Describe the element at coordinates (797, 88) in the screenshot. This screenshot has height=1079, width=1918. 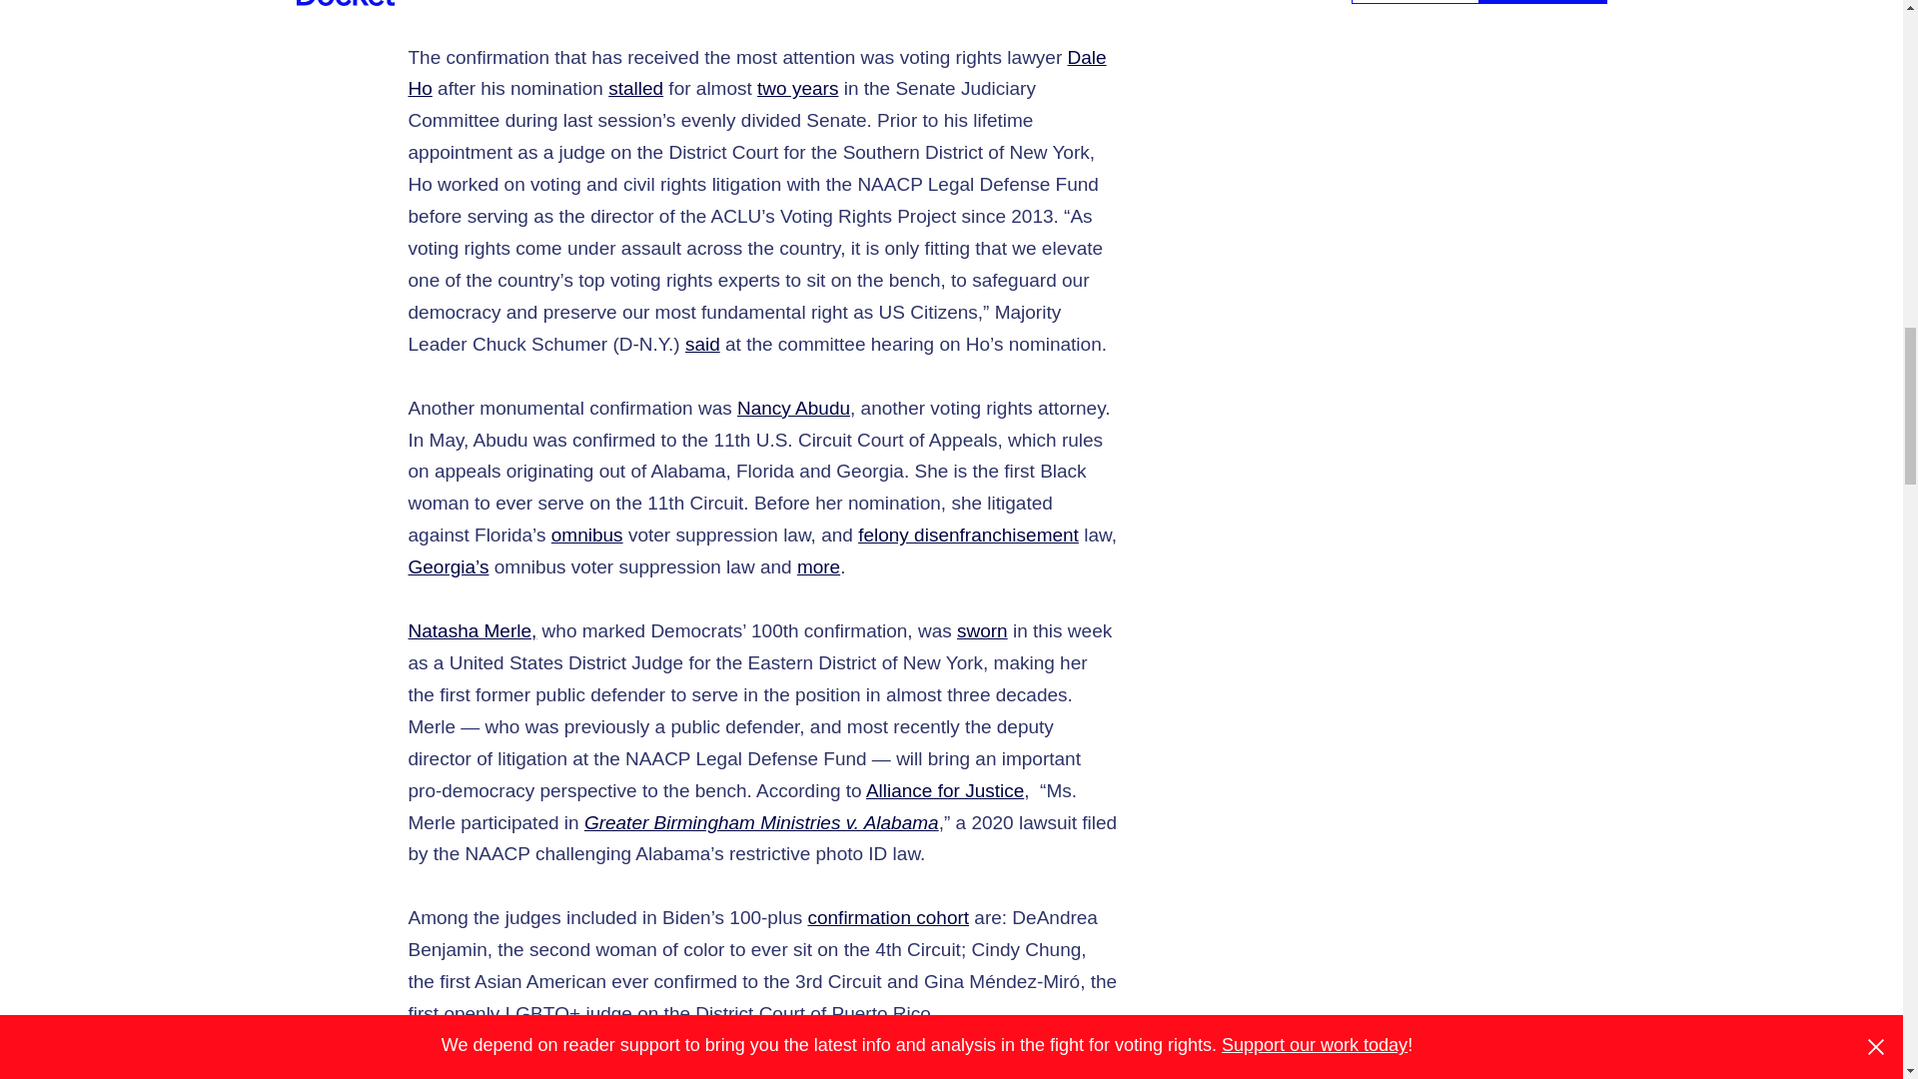
I see `two years` at that location.